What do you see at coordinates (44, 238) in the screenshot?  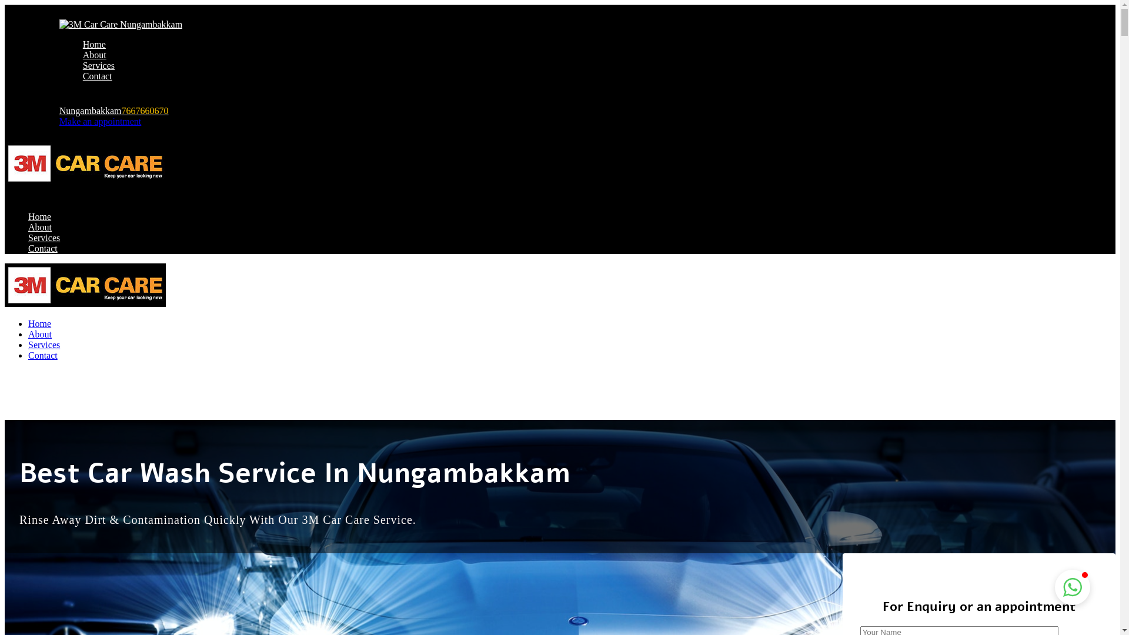 I see `Services` at bounding box center [44, 238].